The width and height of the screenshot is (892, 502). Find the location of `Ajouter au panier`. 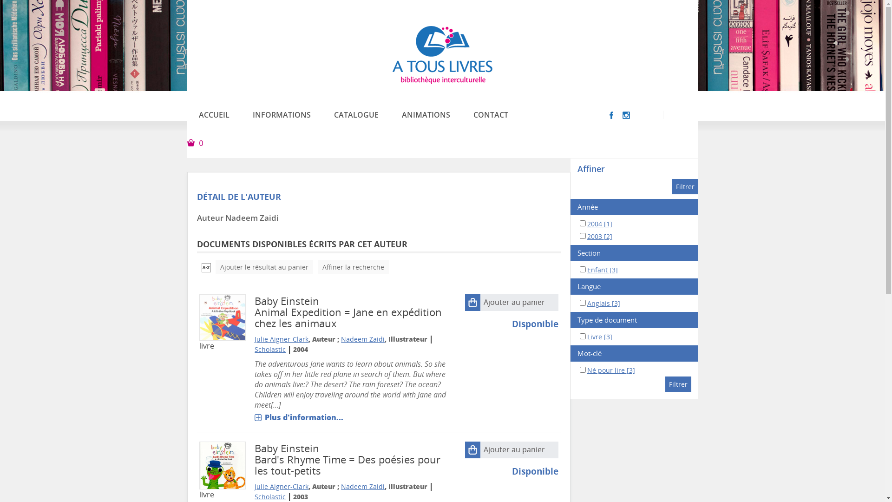

Ajouter au panier is located at coordinates (512, 303).